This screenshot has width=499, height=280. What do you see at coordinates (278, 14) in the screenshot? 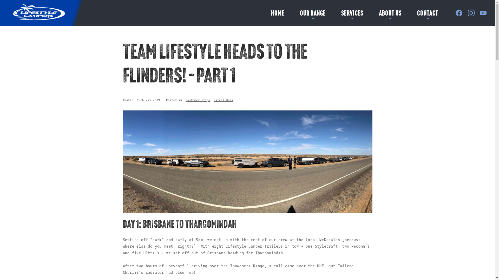
I see `HOME` at bounding box center [278, 14].